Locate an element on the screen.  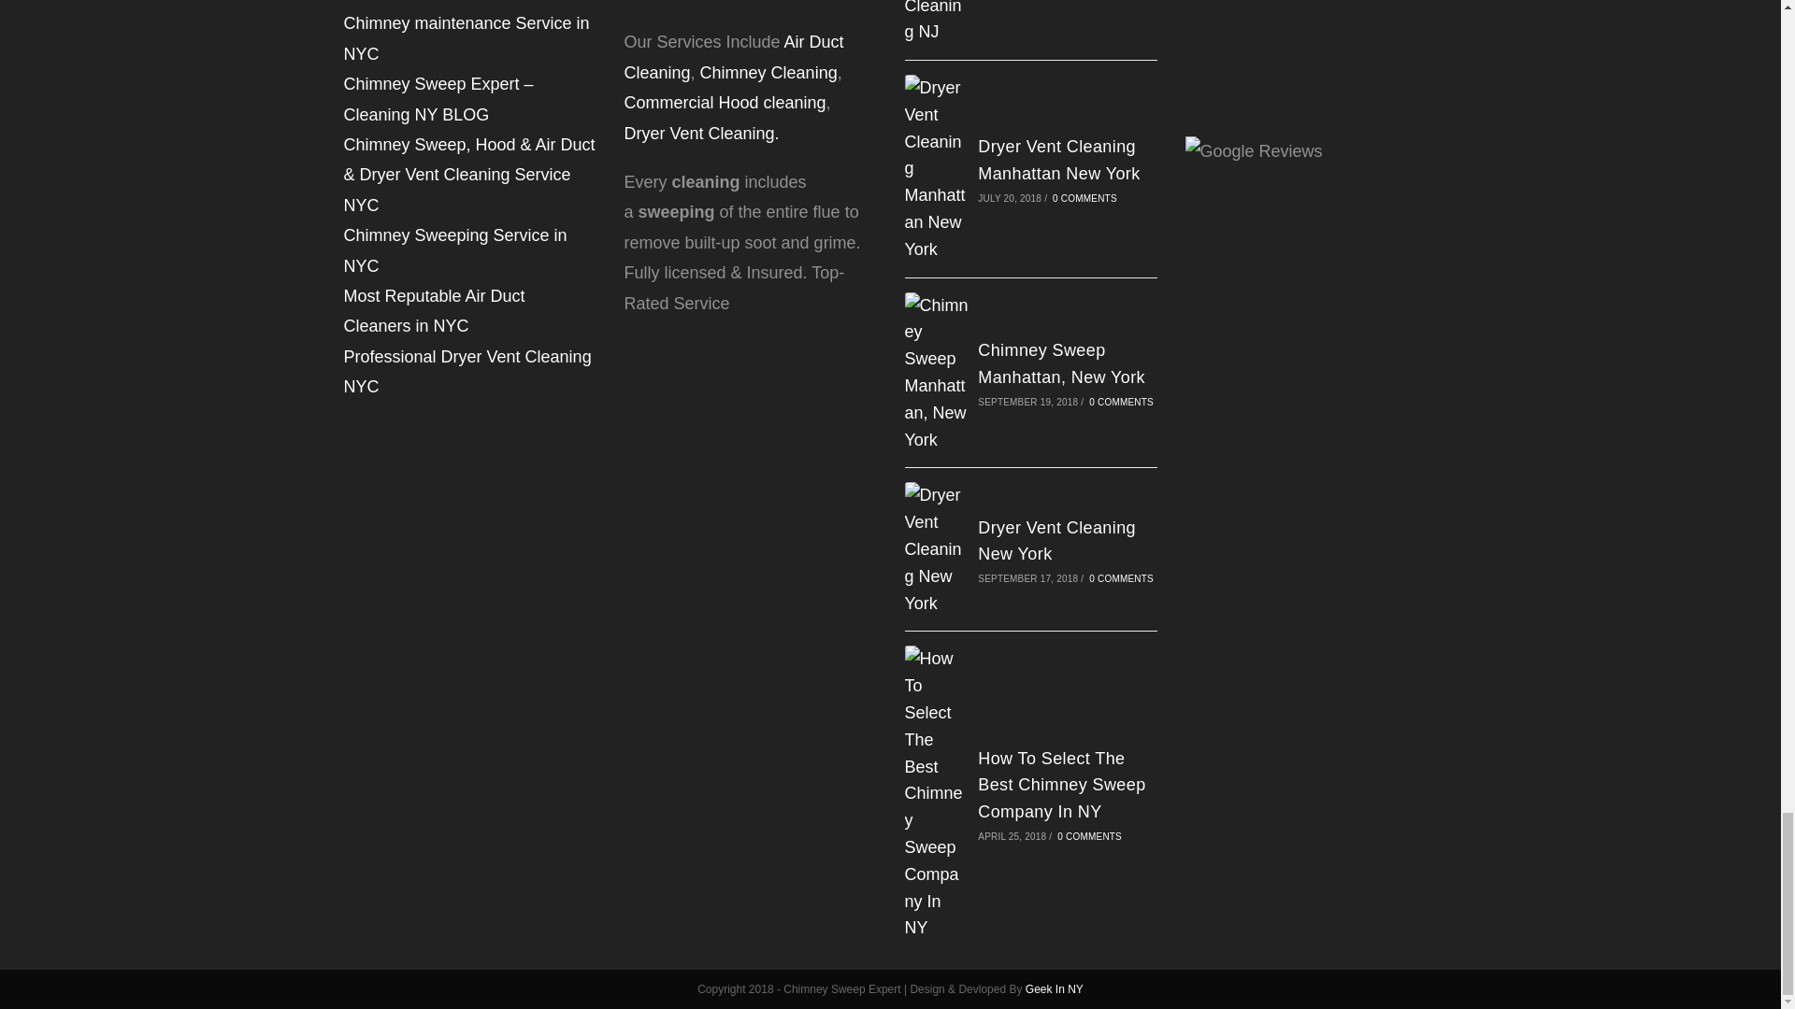
Chimney Sweep Manhattan, New York is located at coordinates (937, 374).